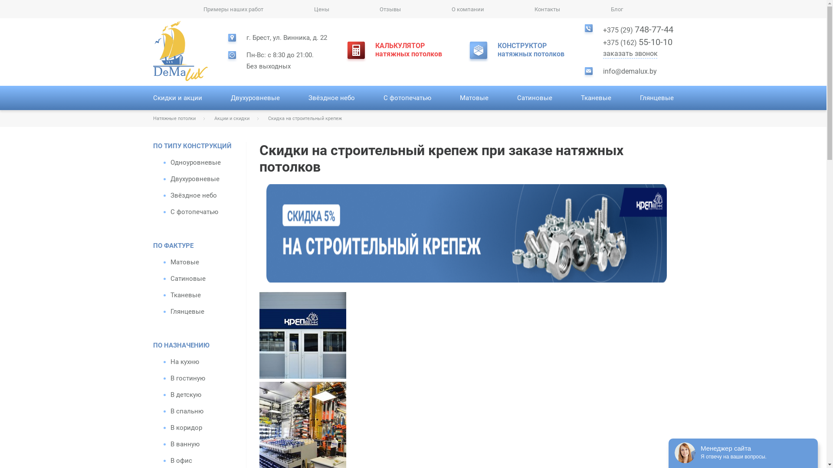 The image size is (833, 468). Describe the element at coordinates (638, 42) in the screenshot. I see `+375 (162) 55-10-10` at that location.